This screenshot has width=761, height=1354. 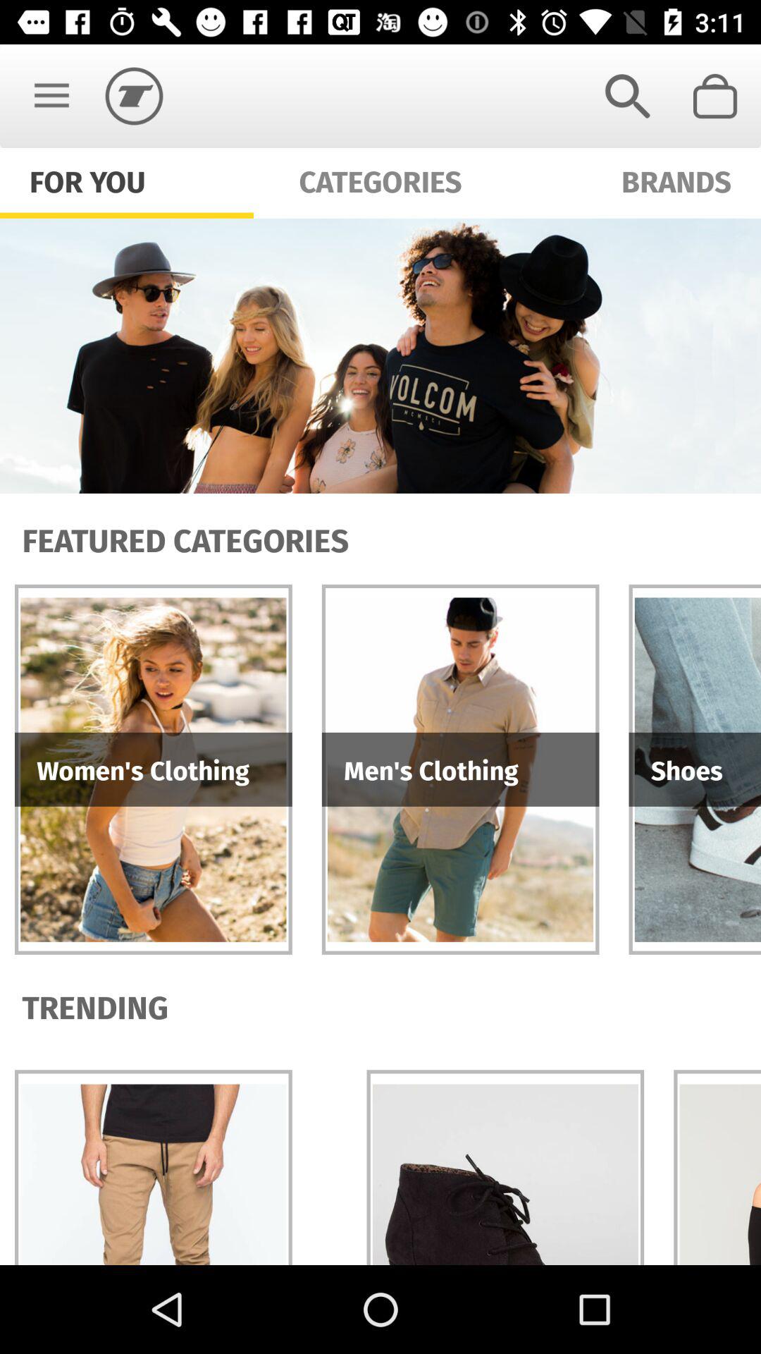 What do you see at coordinates (87, 181) in the screenshot?
I see `jump to the for you` at bounding box center [87, 181].